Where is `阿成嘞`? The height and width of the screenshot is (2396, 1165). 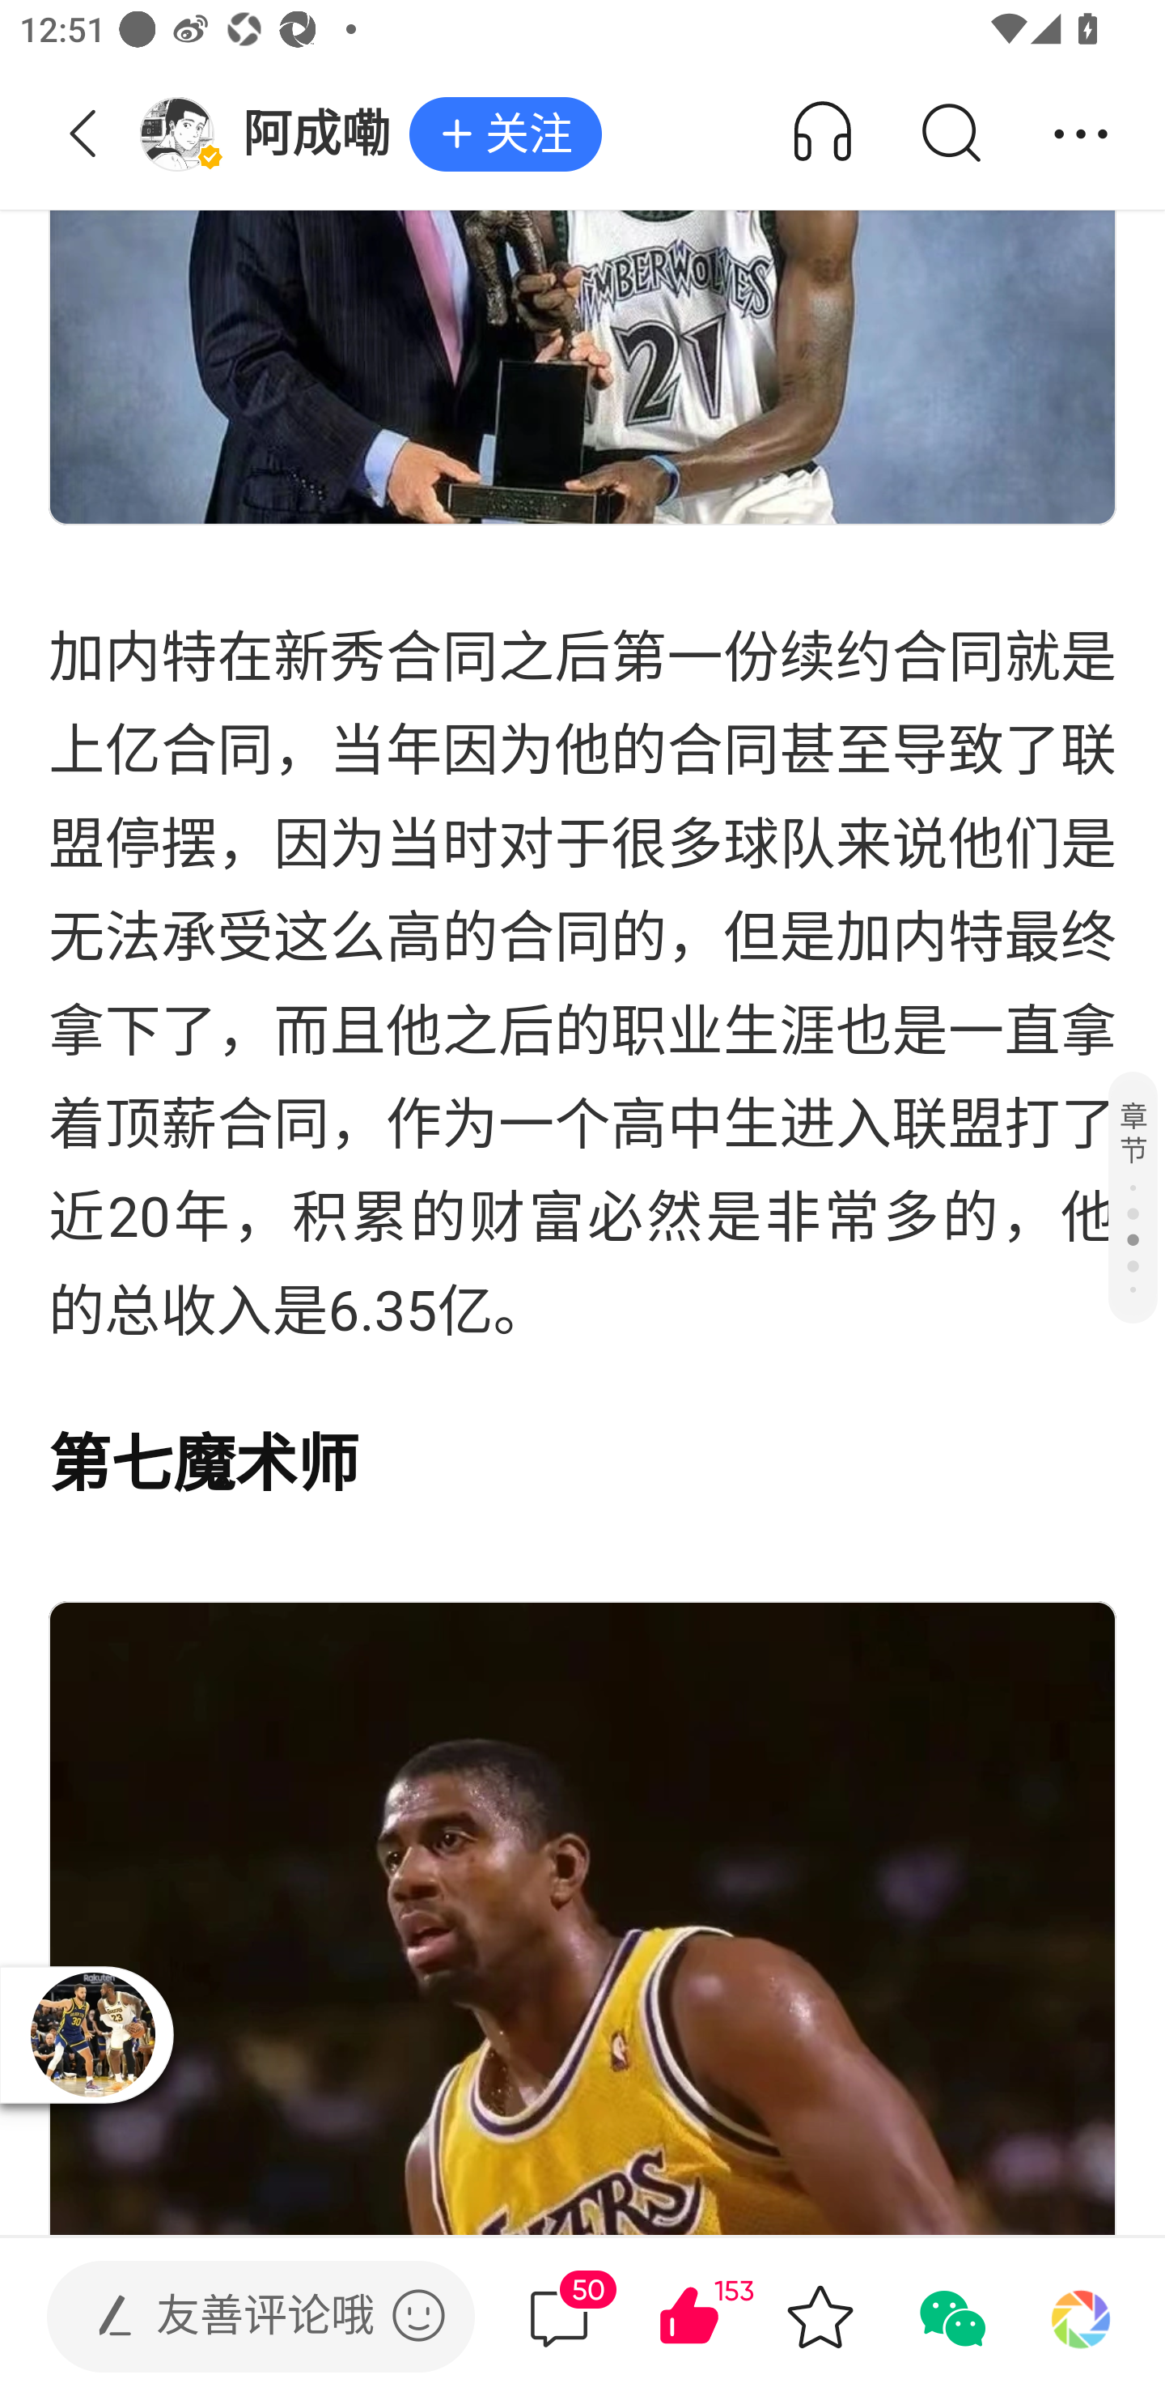 阿成嘞 is located at coordinates (273, 134).